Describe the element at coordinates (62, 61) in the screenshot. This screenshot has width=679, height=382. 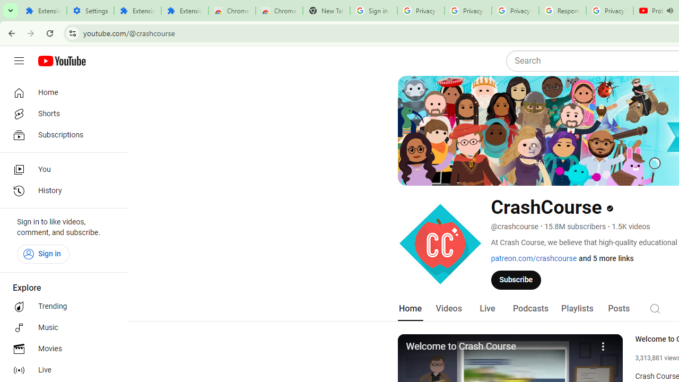
I see `YouTube Home` at that location.